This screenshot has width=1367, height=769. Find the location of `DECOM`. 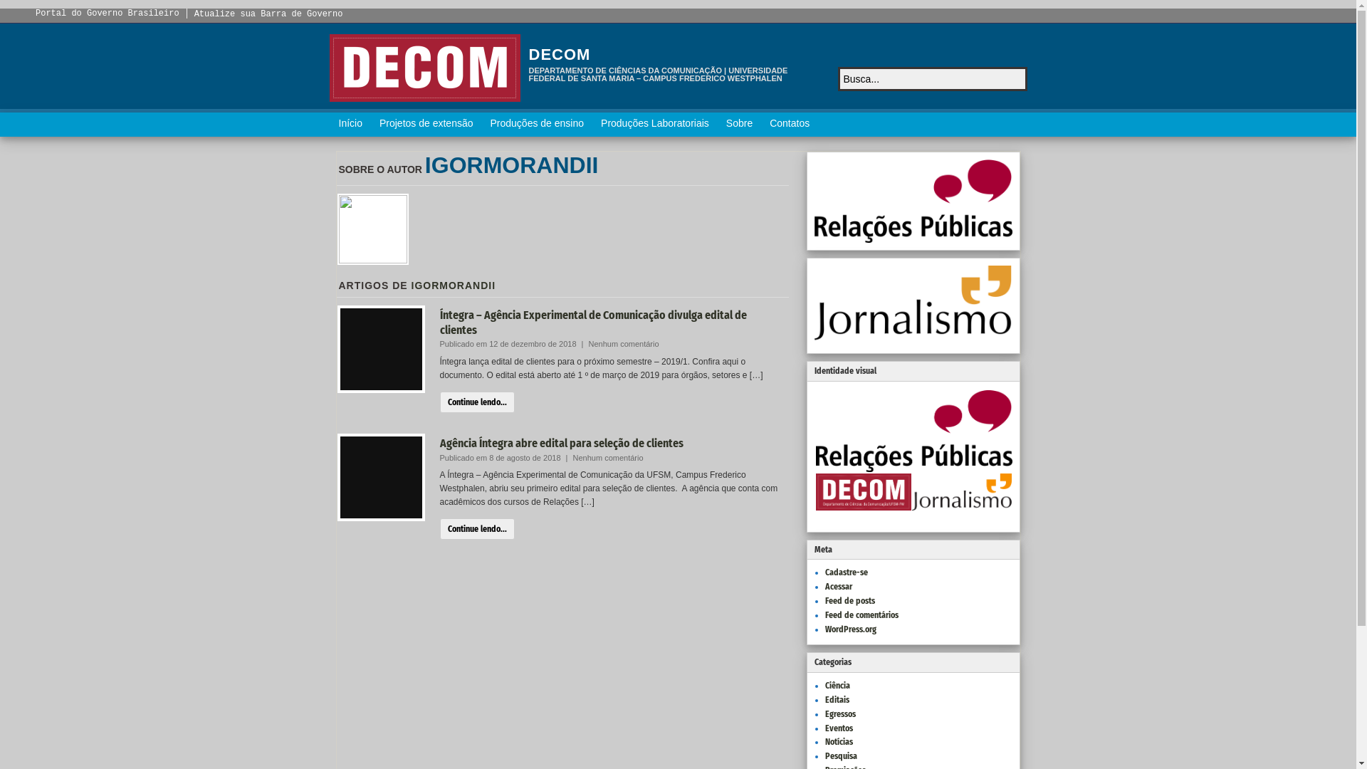

DECOM is located at coordinates (560, 54).